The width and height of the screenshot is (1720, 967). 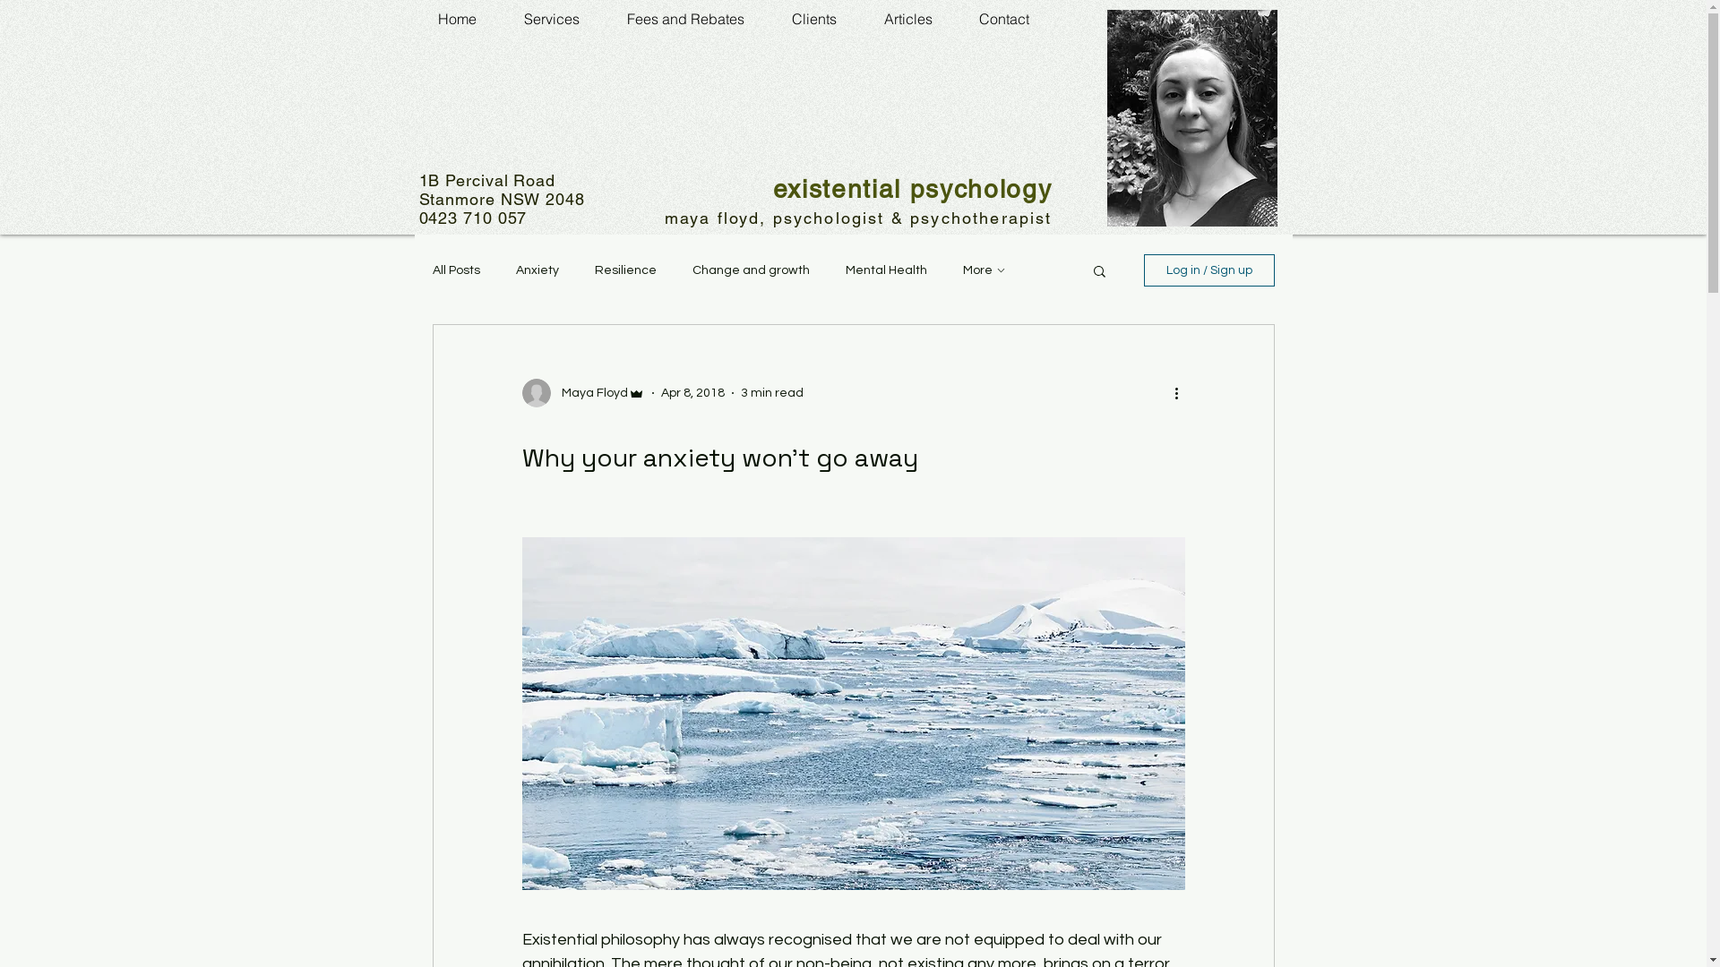 I want to click on All Posts, so click(x=455, y=270).